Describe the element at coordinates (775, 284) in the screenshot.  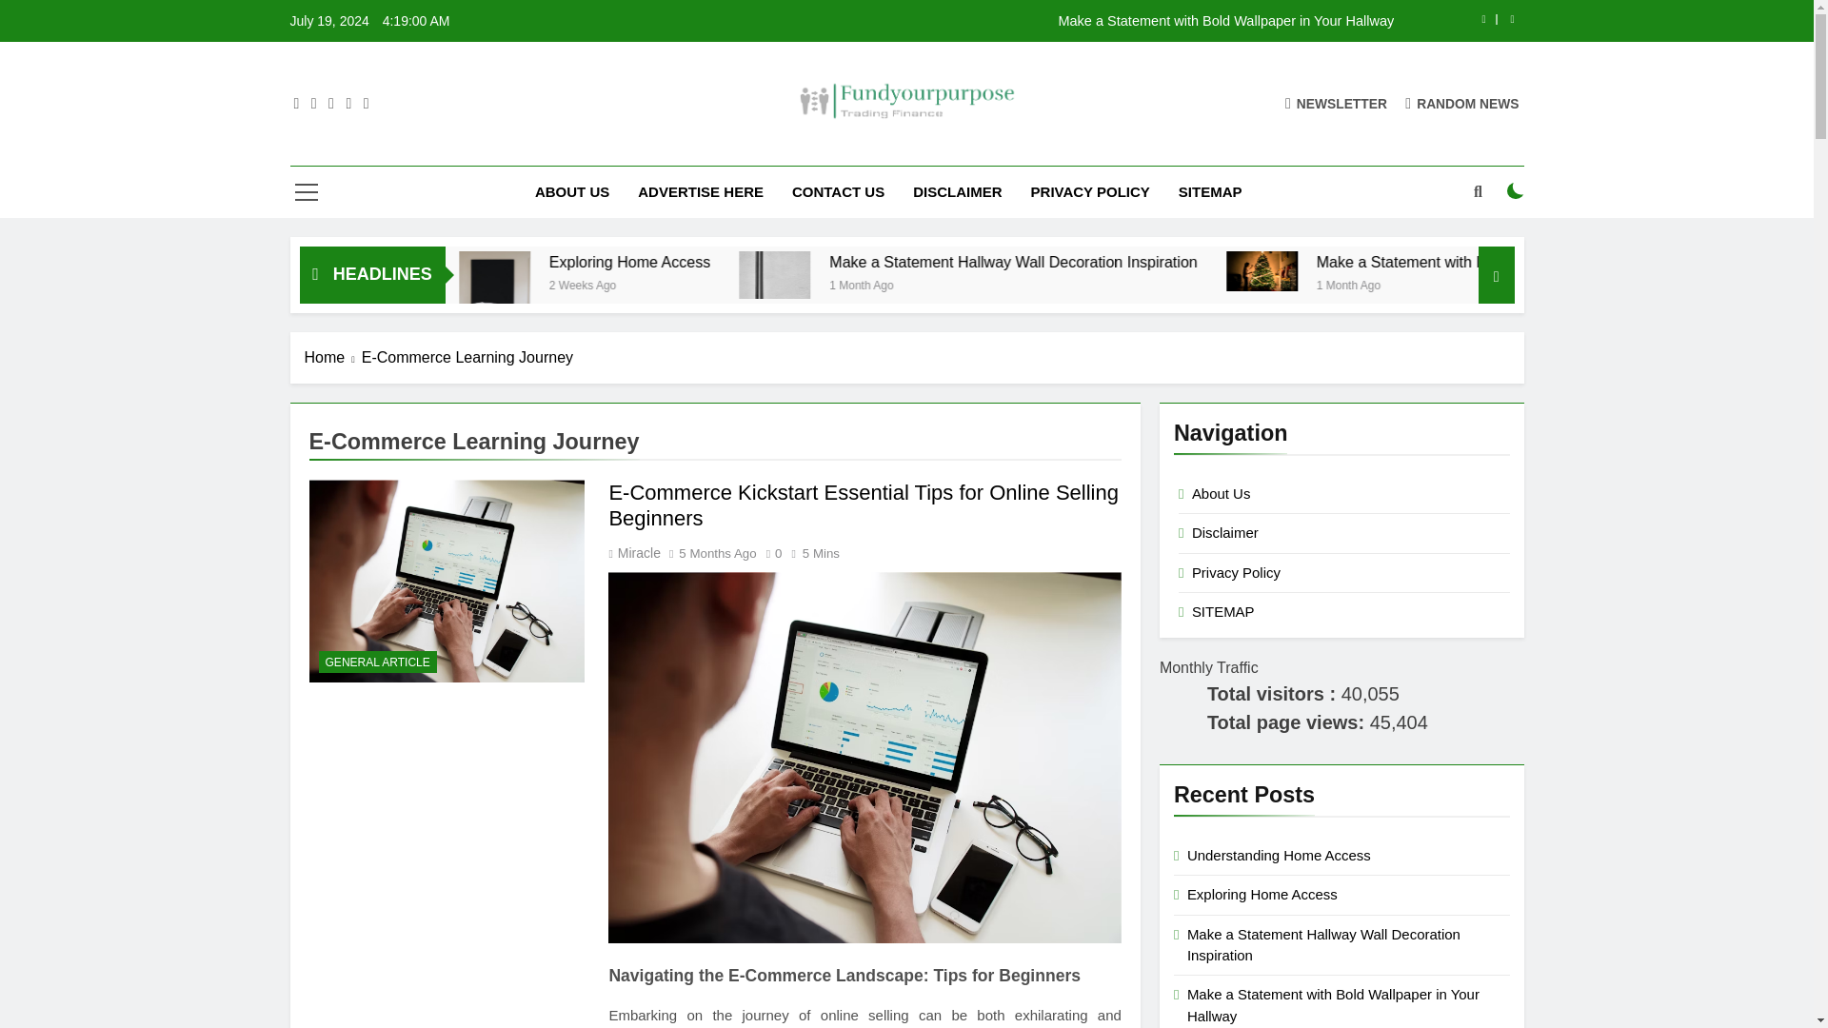
I see `2 Weeks Ago` at that location.